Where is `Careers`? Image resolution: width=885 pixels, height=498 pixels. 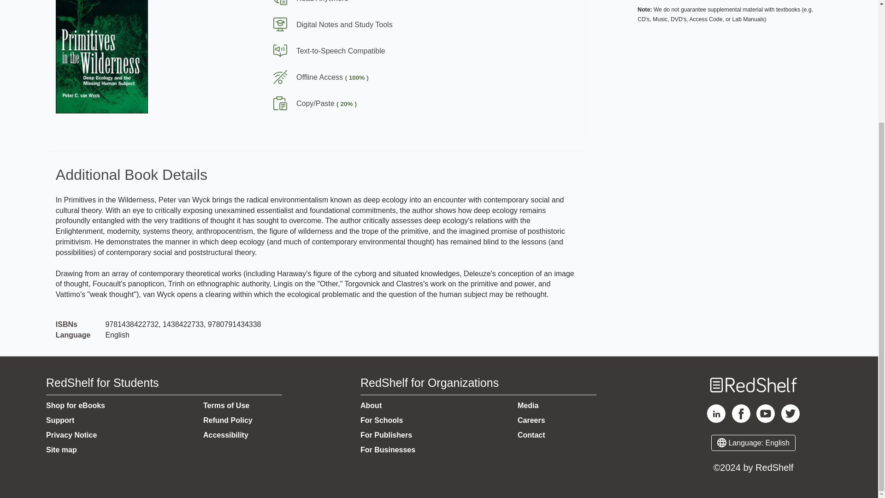 Careers is located at coordinates (531, 420).